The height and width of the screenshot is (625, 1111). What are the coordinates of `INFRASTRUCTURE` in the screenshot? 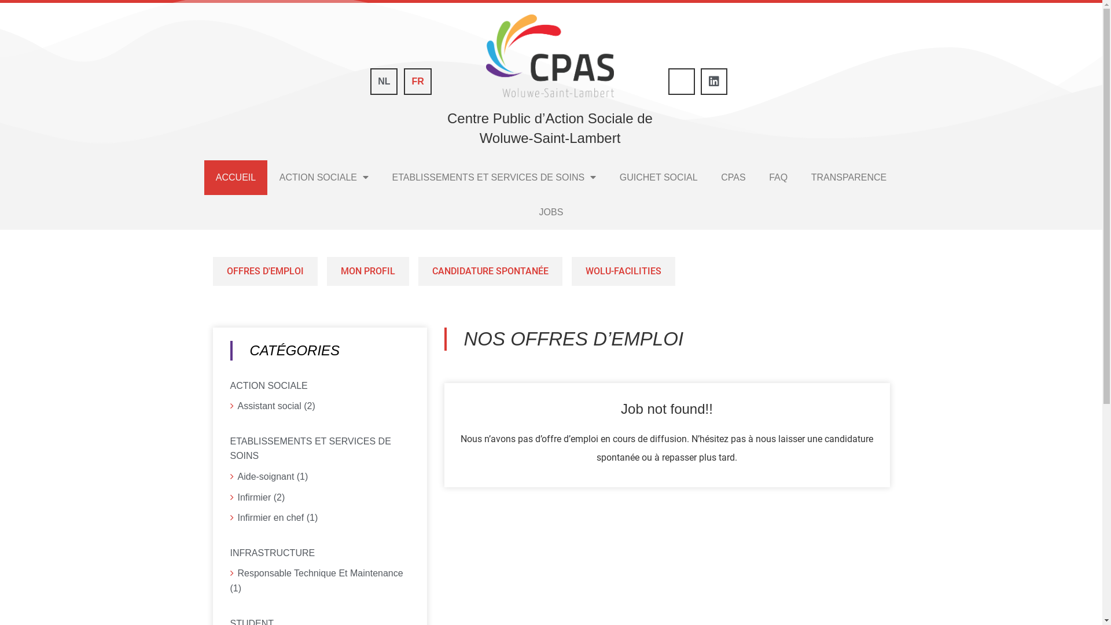 It's located at (320, 552).